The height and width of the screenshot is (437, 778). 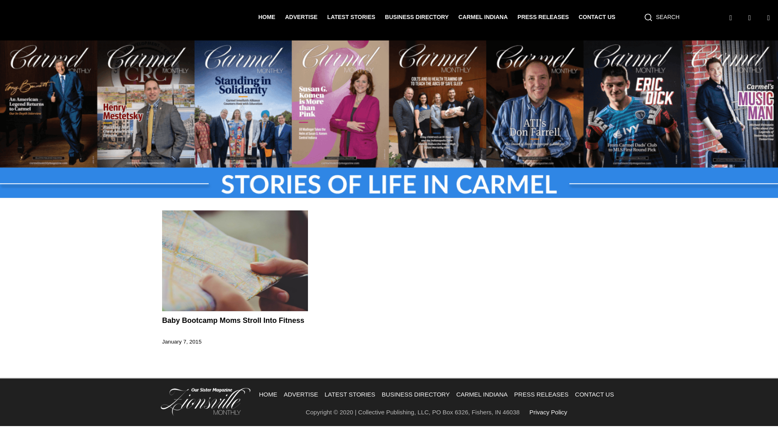 What do you see at coordinates (415, 394) in the screenshot?
I see `BUSINESS DIRECTORY` at bounding box center [415, 394].